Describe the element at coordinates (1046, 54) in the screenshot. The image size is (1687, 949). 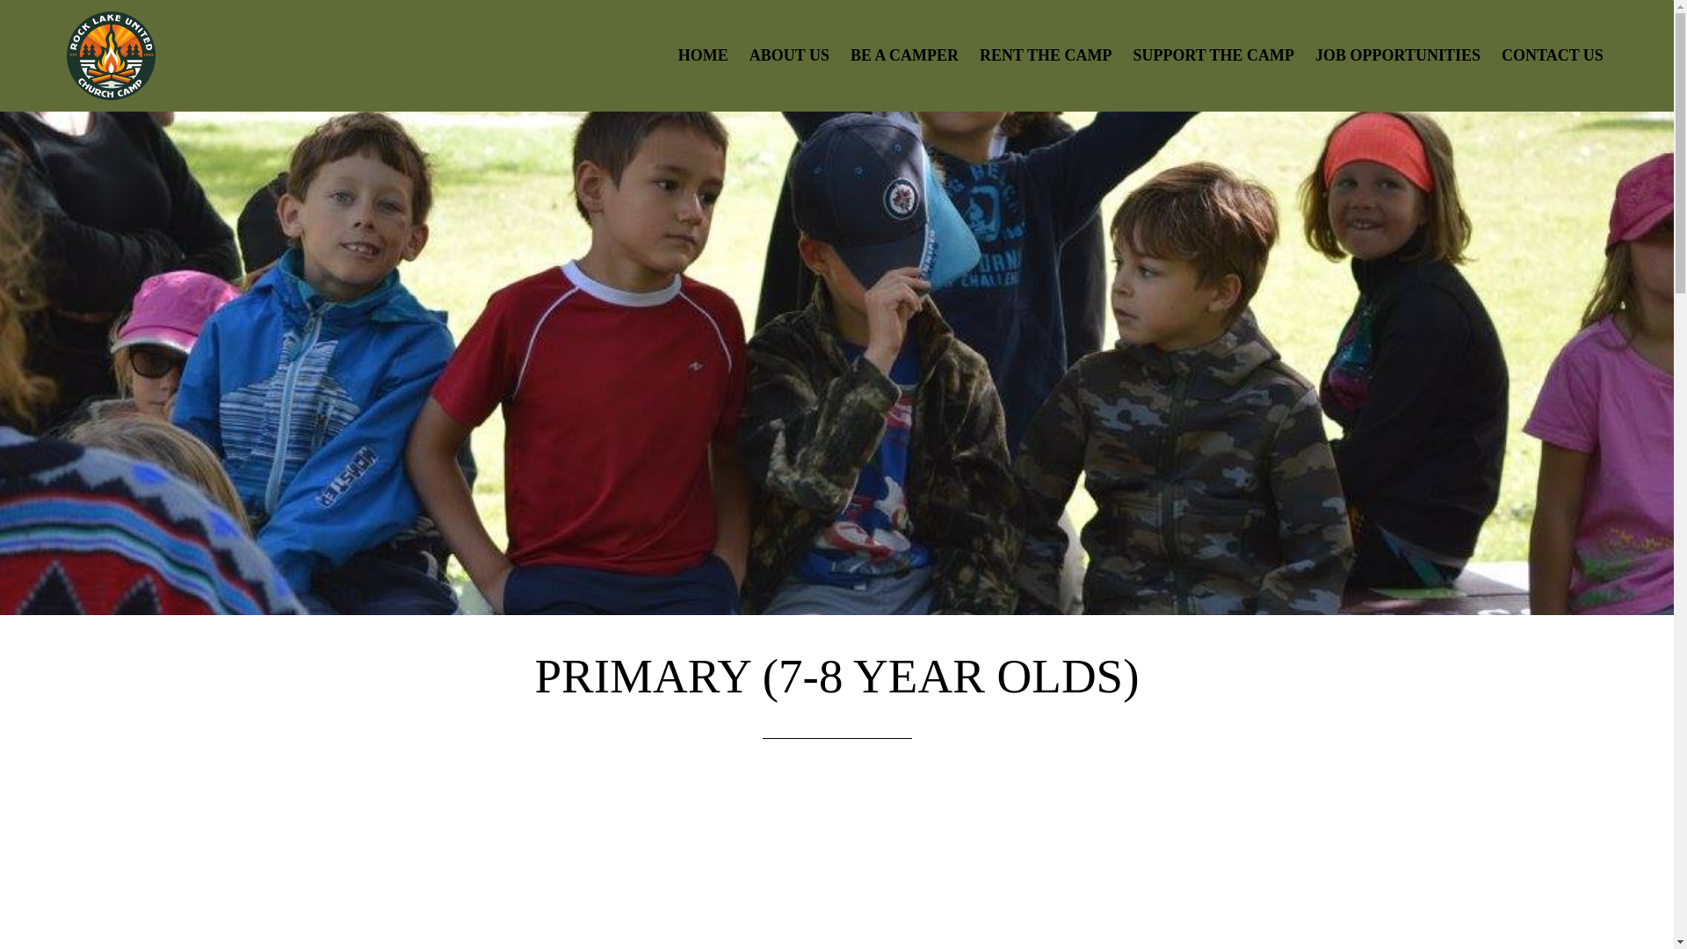
I see `RENT THE CAMP` at that location.